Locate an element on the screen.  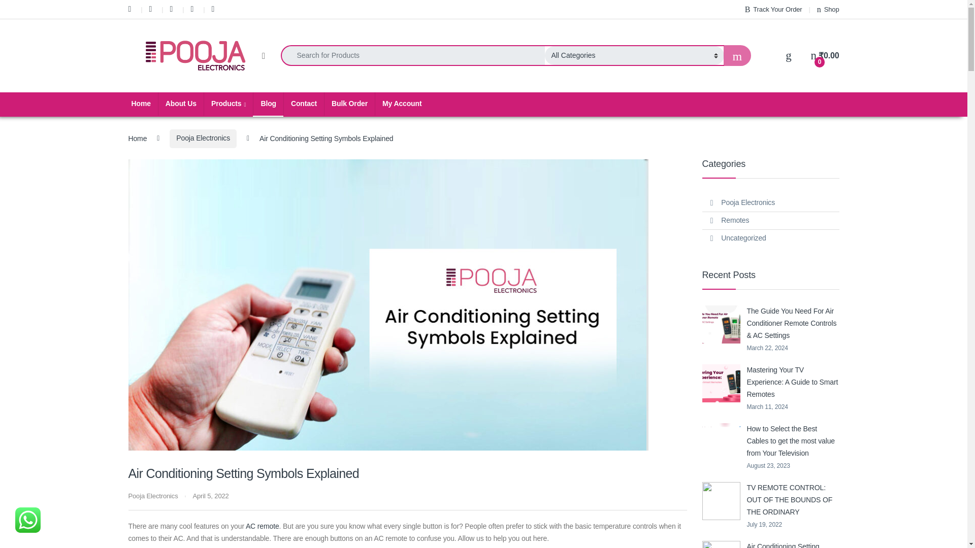
Home is located at coordinates (140, 104).